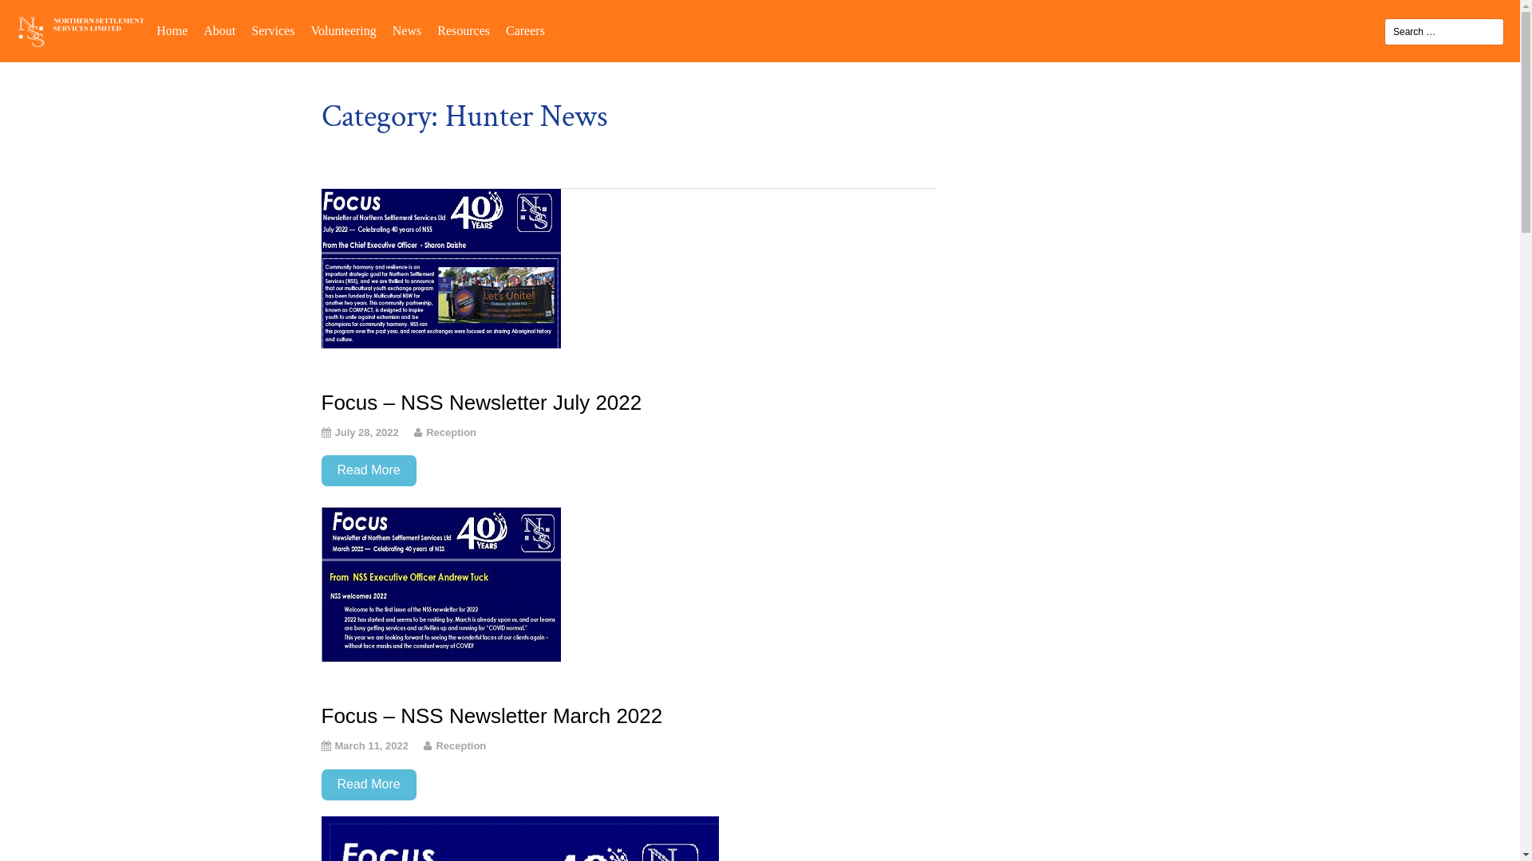  What do you see at coordinates (369, 470) in the screenshot?
I see `Read More` at bounding box center [369, 470].